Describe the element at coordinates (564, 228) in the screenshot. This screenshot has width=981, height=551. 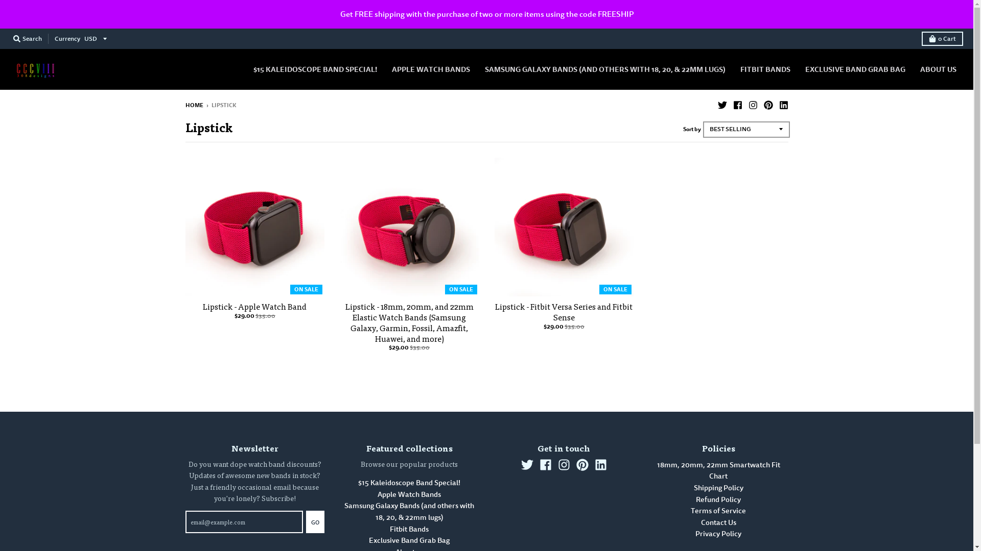
I see `ON SALE` at that location.